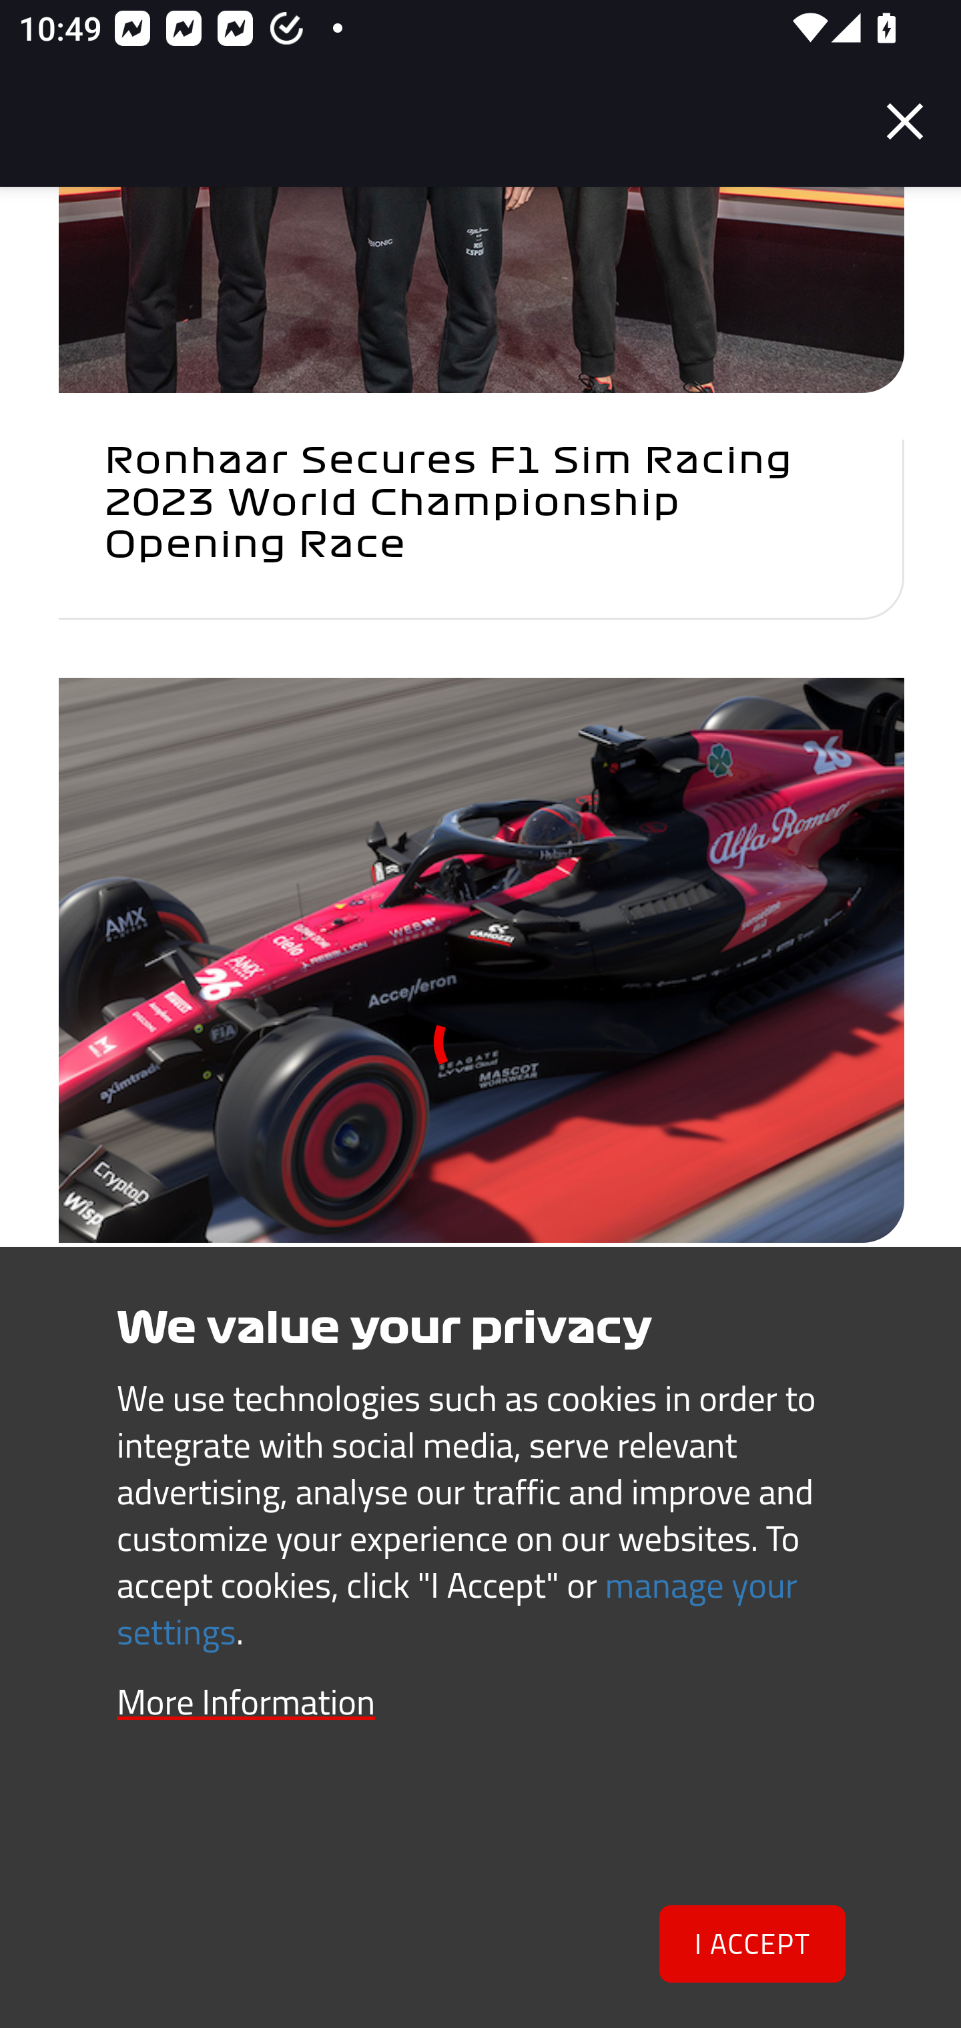 The height and width of the screenshot is (2028, 961). Describe the element at coordinates (246, 1704) in the screenshot. I see `More Information` at that location.